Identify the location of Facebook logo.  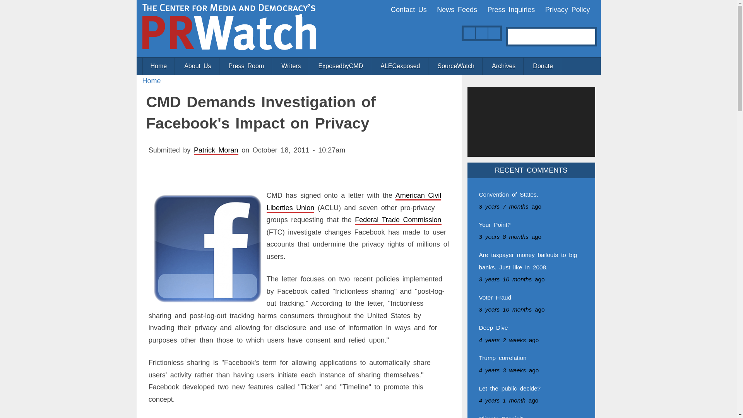
(207, 248).